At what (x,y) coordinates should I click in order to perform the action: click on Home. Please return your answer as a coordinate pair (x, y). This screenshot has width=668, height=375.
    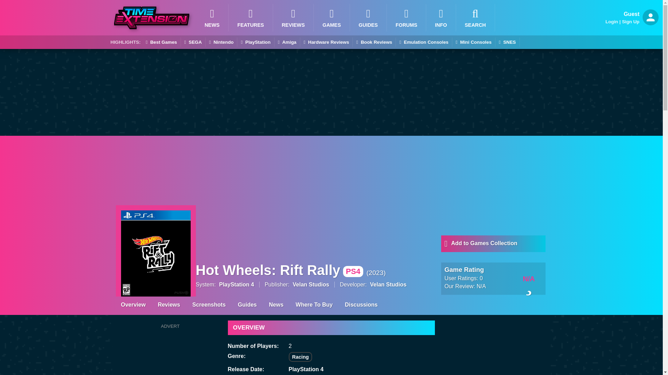
    Looking at the image, I should click on (440, 17).